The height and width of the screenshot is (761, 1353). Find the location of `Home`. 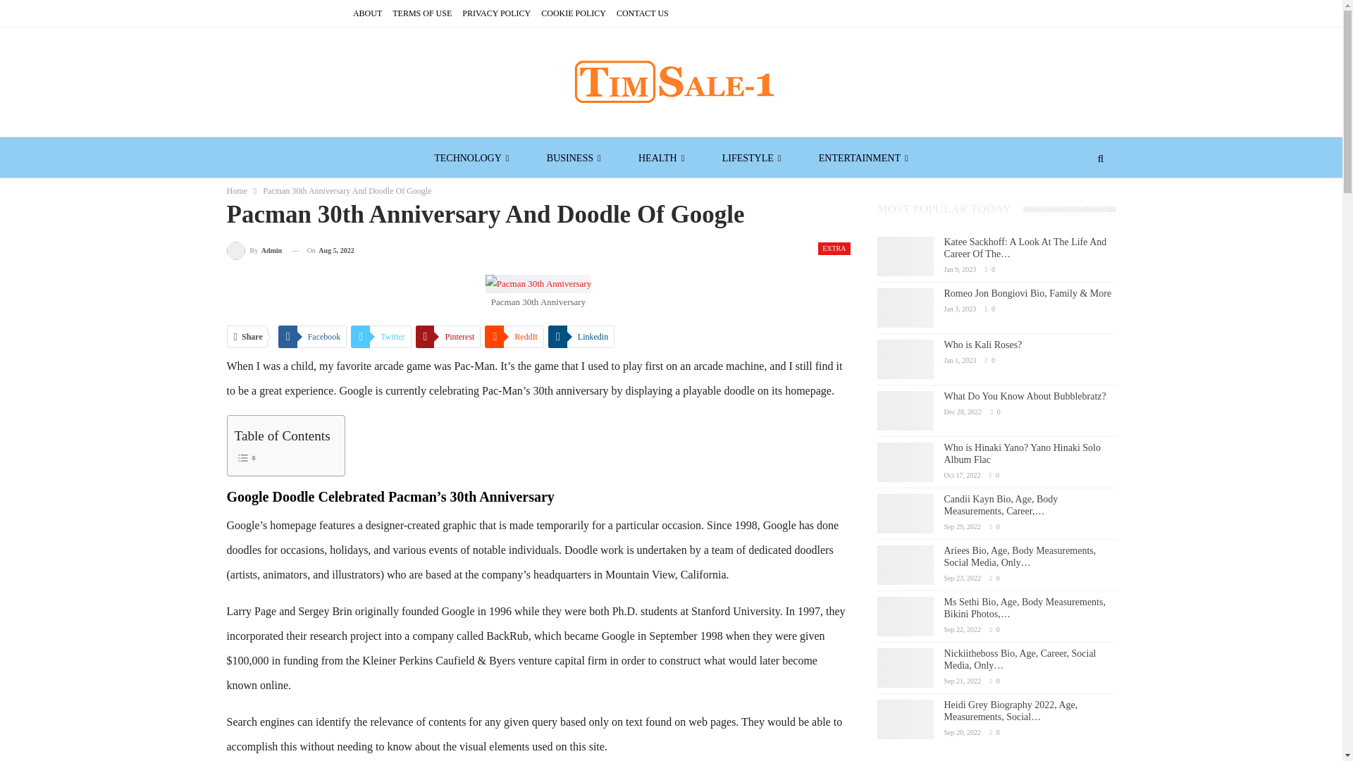

Home is located at coordinates (237, 190).